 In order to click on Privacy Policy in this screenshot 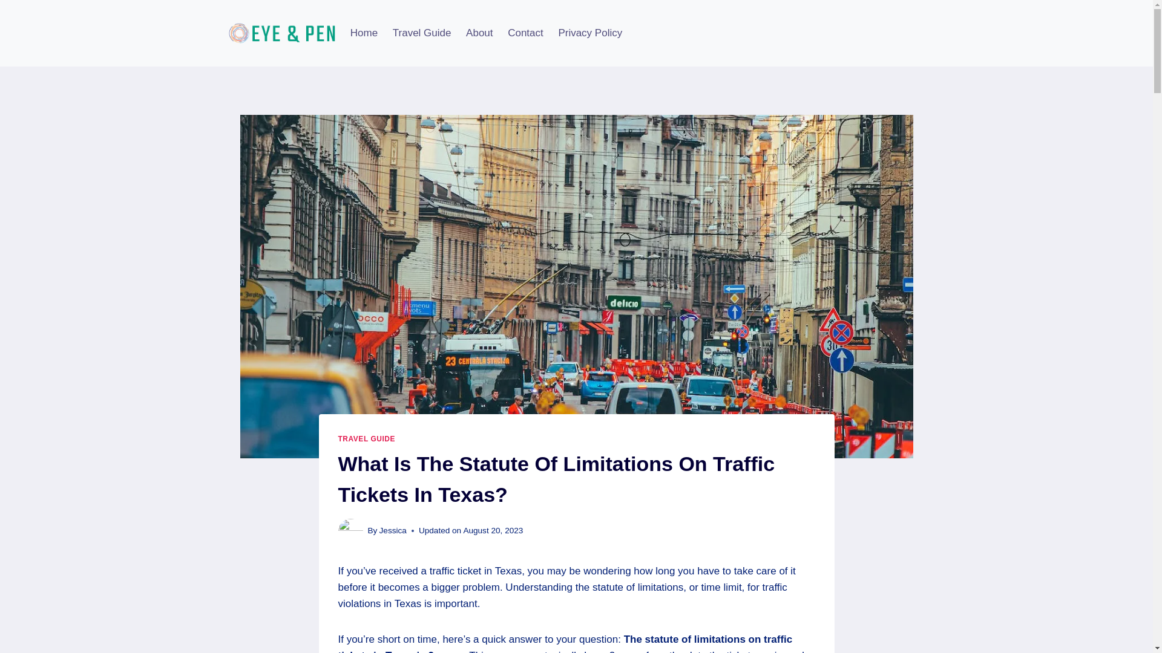, I will do `click(590, 33)`.